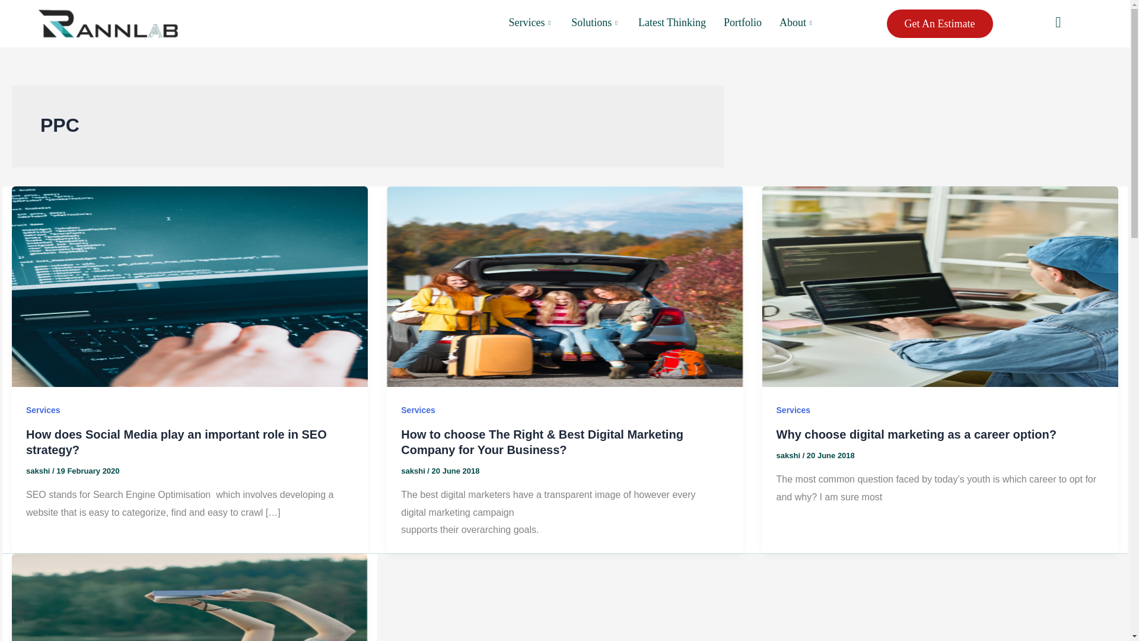  What do you see at coordinates (414, 471) in the screenshot?
I see `View all posts by sakshi` at bounding box center [414, 471].